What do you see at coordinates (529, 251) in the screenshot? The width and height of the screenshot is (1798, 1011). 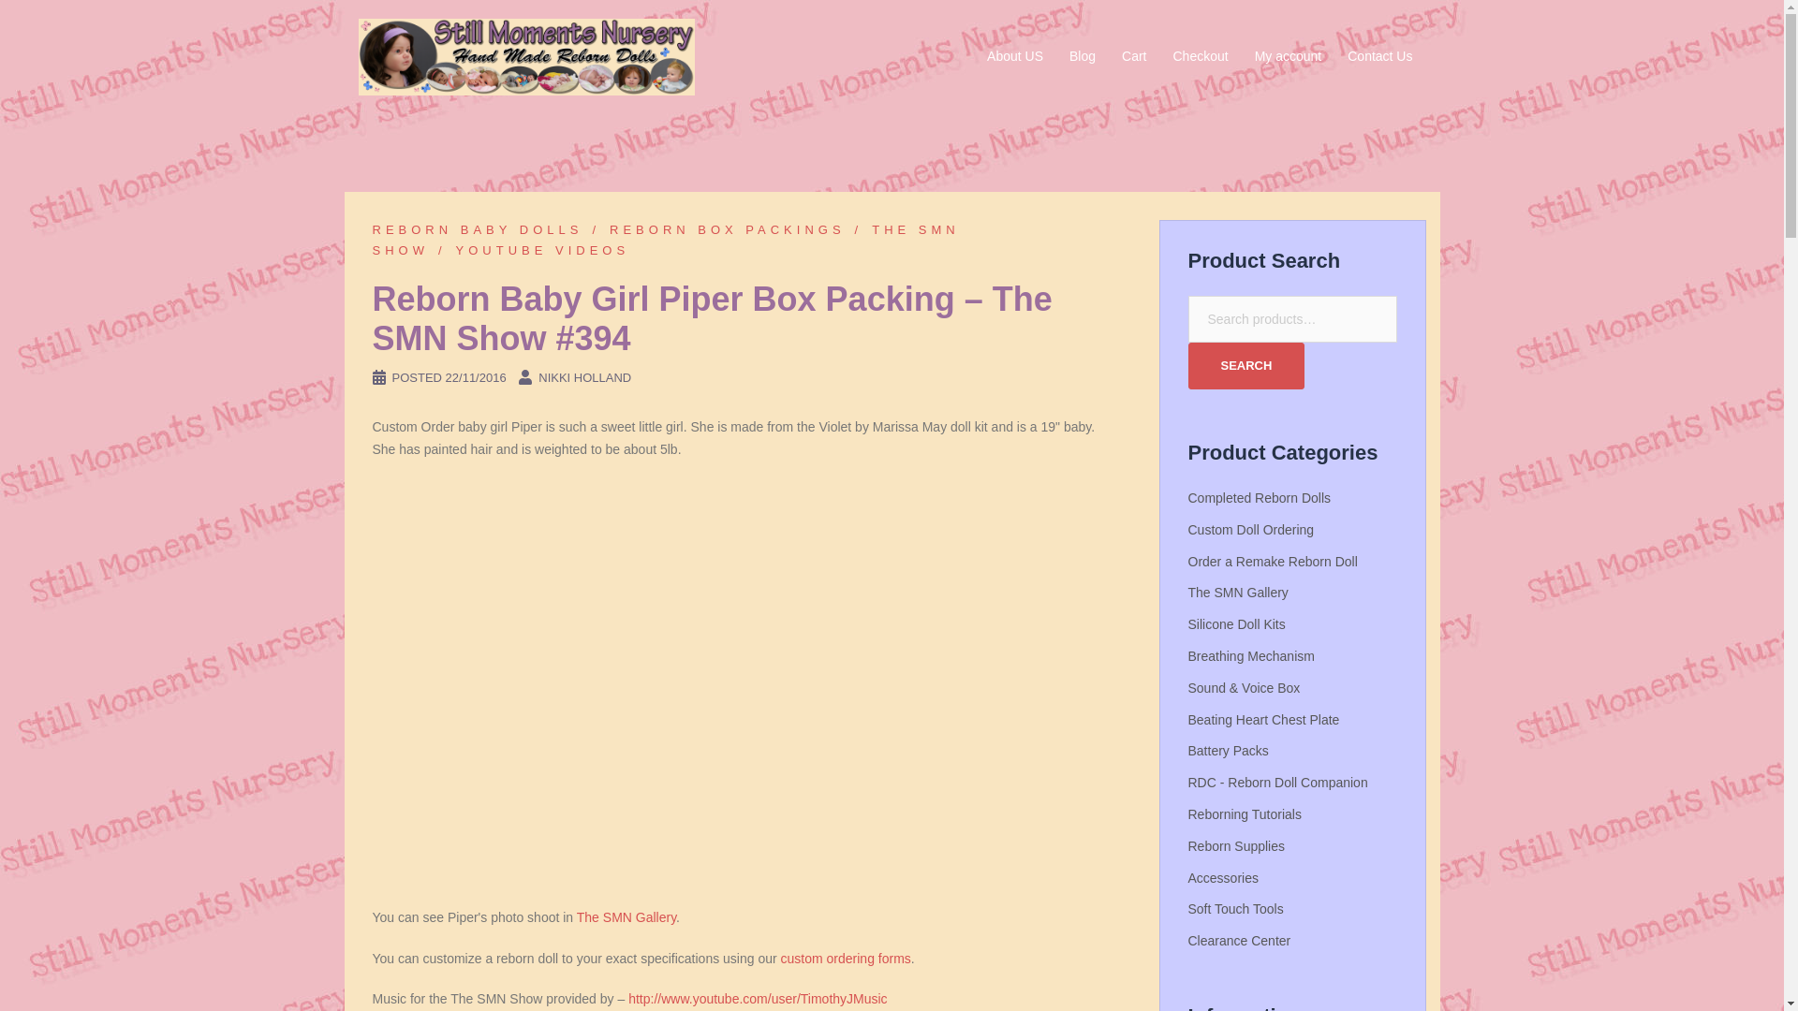 I see `YouTube Videos` at bounding box center [529, 251].